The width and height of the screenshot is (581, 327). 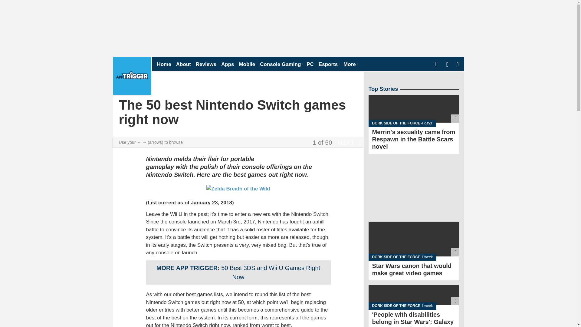 What do you see at coordinates (183, 64) in the screenshot?
I see `About` at bounding box center [183, 64].